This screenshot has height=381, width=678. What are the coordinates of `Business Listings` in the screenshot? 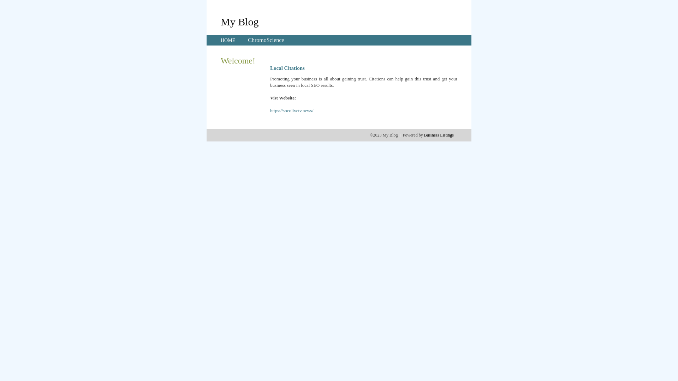 It's located at (439, 135).